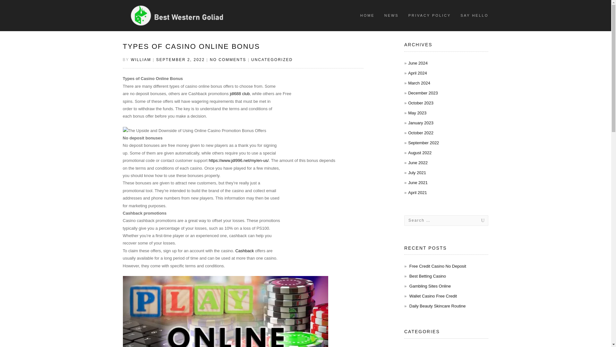  I want to click on Search, so click(476, 220).